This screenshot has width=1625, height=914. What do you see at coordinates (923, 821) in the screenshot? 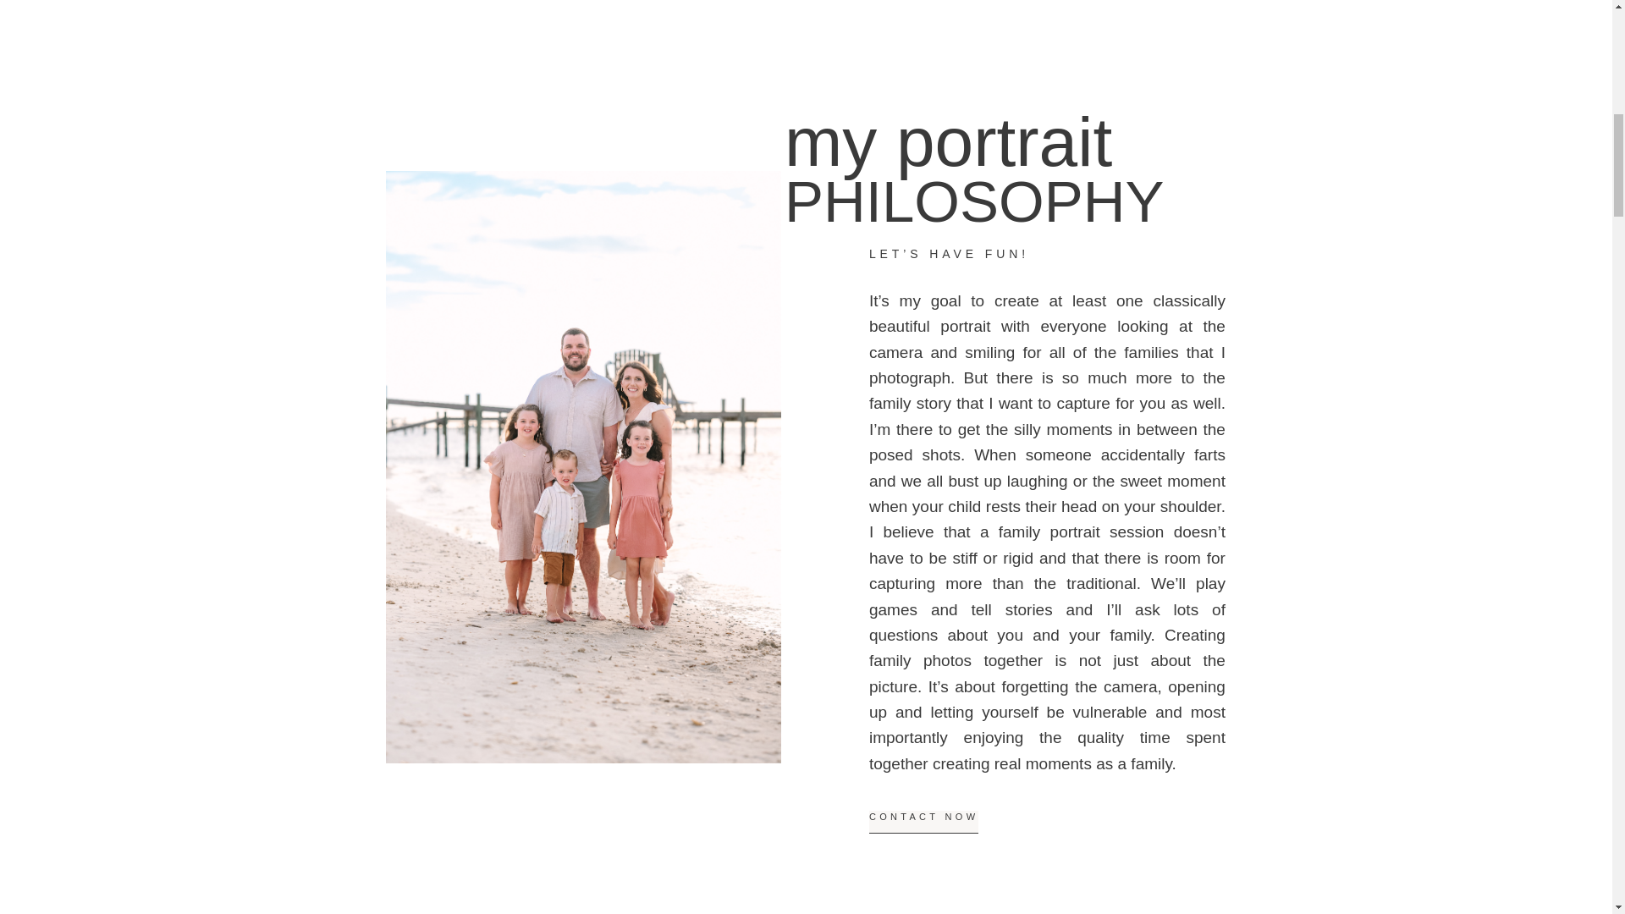
I see `CONTACT NOW` at bounding box center [923, 821].